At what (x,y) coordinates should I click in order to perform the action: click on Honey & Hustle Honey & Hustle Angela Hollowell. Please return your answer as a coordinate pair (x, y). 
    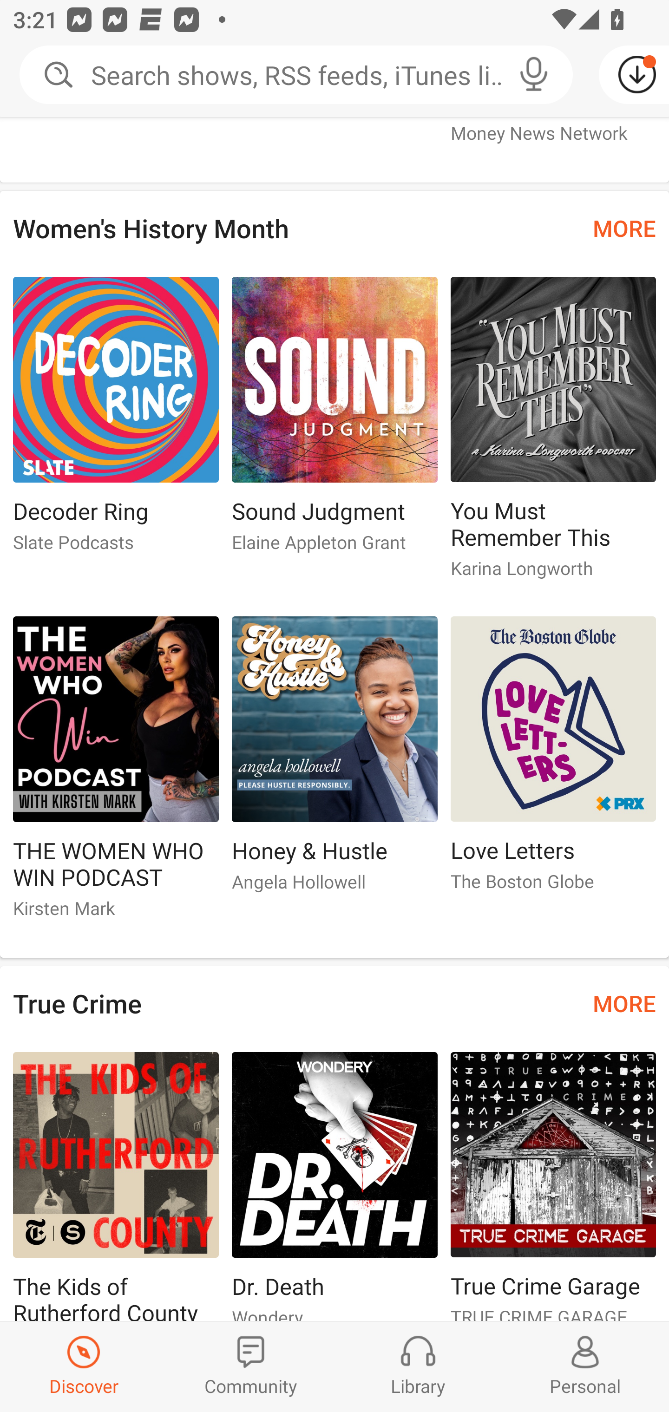
    Looking at the image, I should click on (334, 762).